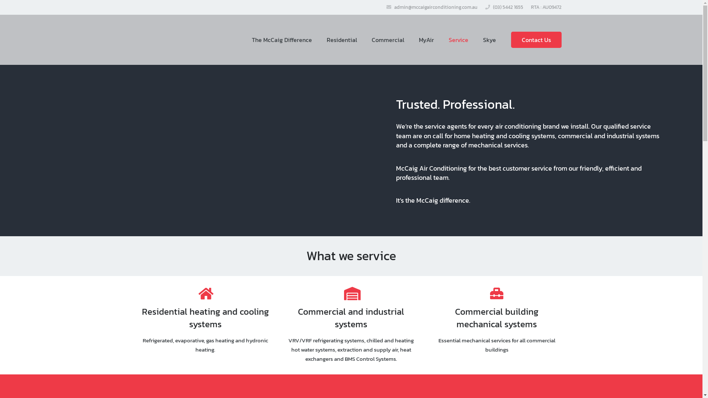  What do you see at coordinates (508, 7) in the screenshot?
I see `(03) 5442 1655` at bounding box center [508, 7].